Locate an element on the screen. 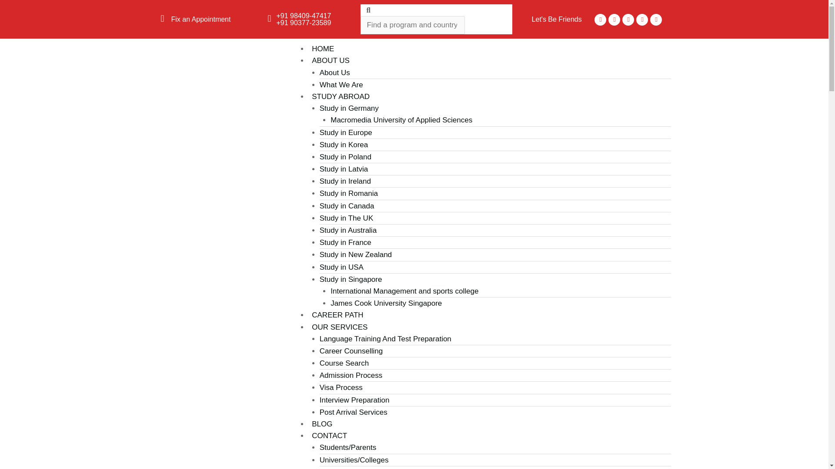 The width and height of the screenshot is (835, 469). Study in Australia is located at coordinates (348, 230).